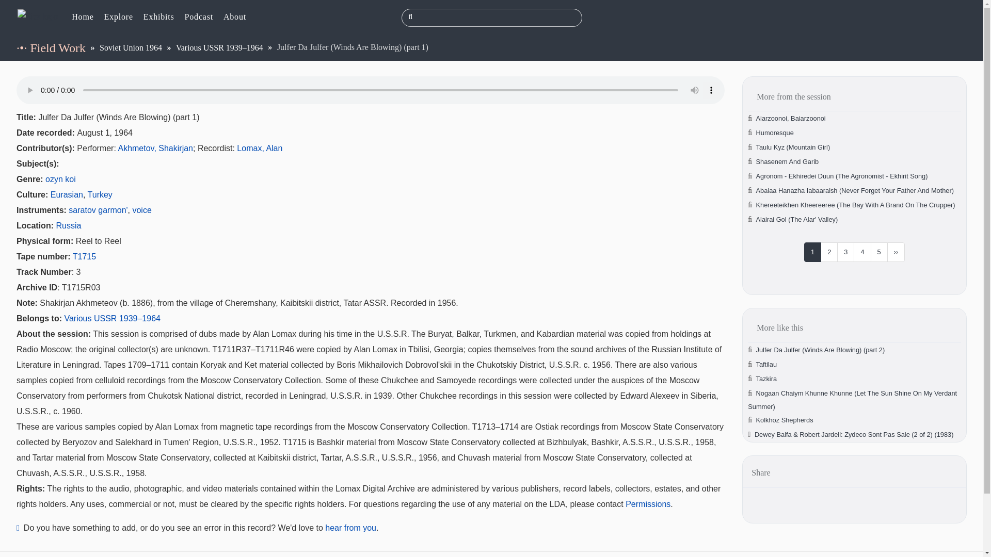 The width and height of the screenshot is (991, 557). Describe the element at coordinates (648, 504) in the screenshot. I see `Permissions` at that location.